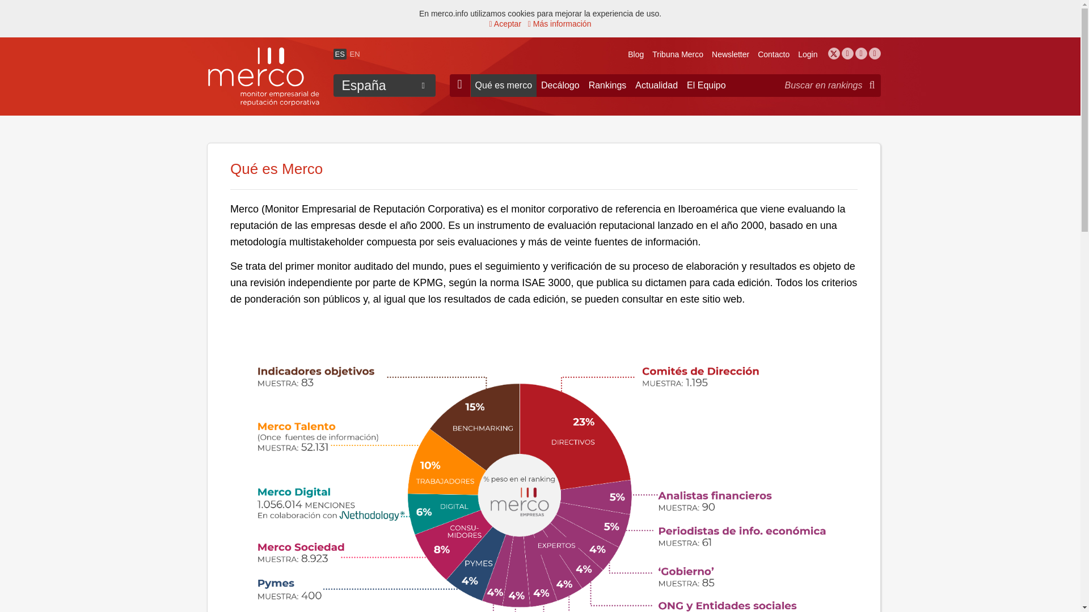 This screenshot has width=1089, height=612. Describe the element at coordinates (656, 85) in the screenshot. I see `Actualidad` at that location.